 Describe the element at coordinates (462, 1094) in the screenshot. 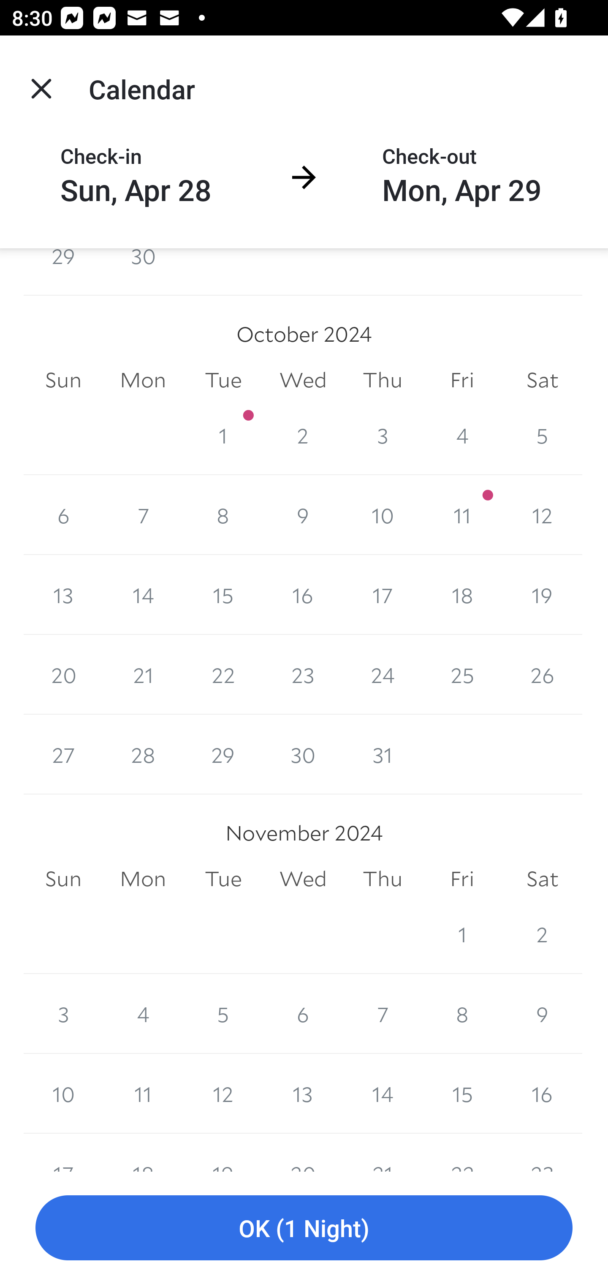

I see `15 15 November 2024` at that location.